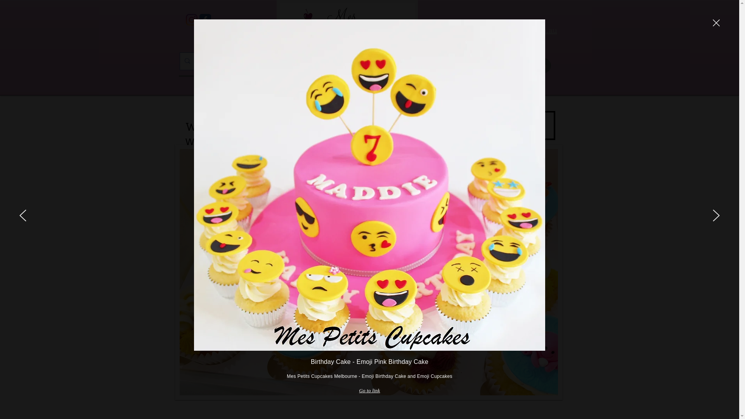  What do you see at coordinates (508, 126) in the screenshot?
I see `CONTACT US` at bounding box center [508, 126].